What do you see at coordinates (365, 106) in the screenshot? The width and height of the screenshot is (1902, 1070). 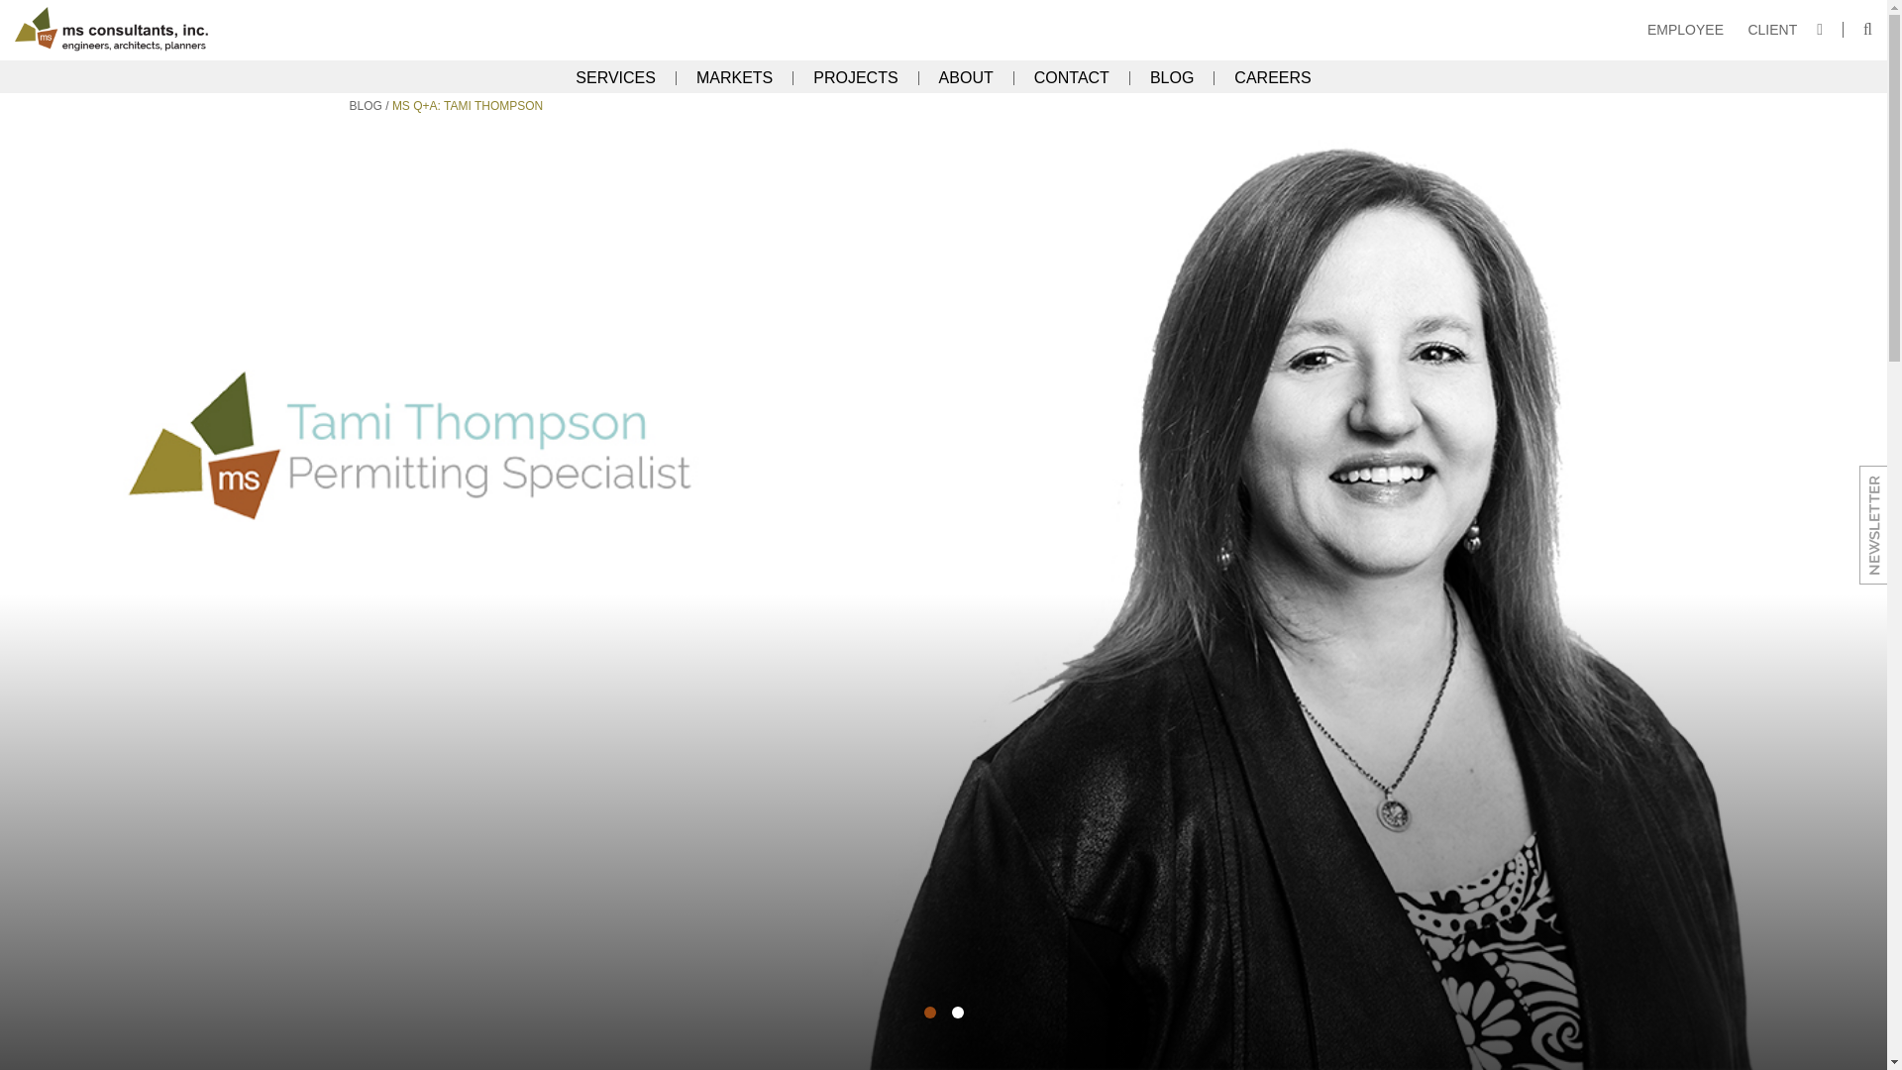 I see `BLOG` at bounding box center [365, 106].